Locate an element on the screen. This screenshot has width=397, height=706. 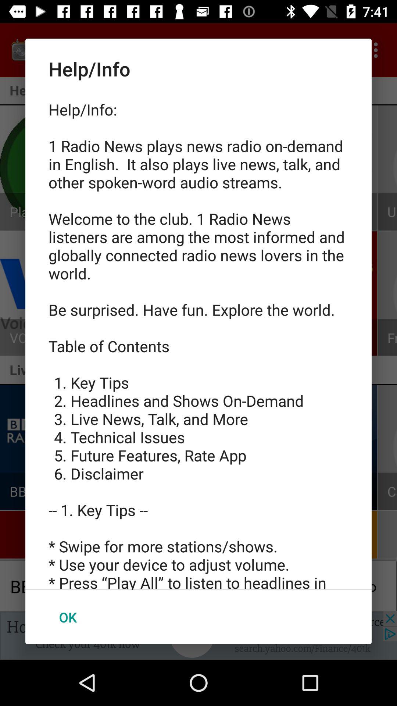
turn off ok item is located at coordinates (68, 617).